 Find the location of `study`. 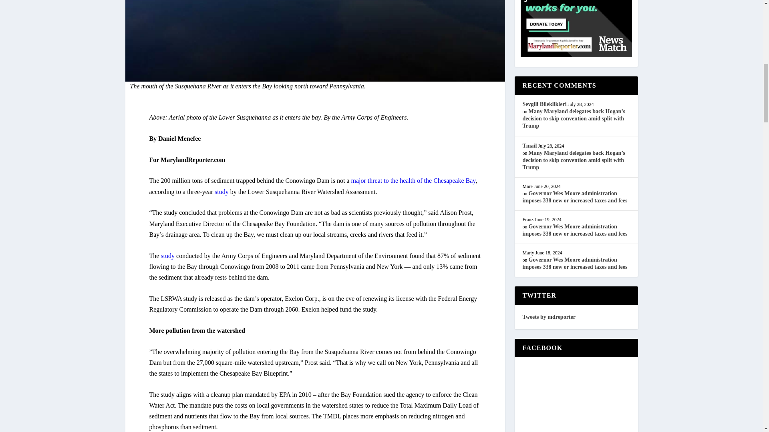

study is located at coordinates (167, 256).